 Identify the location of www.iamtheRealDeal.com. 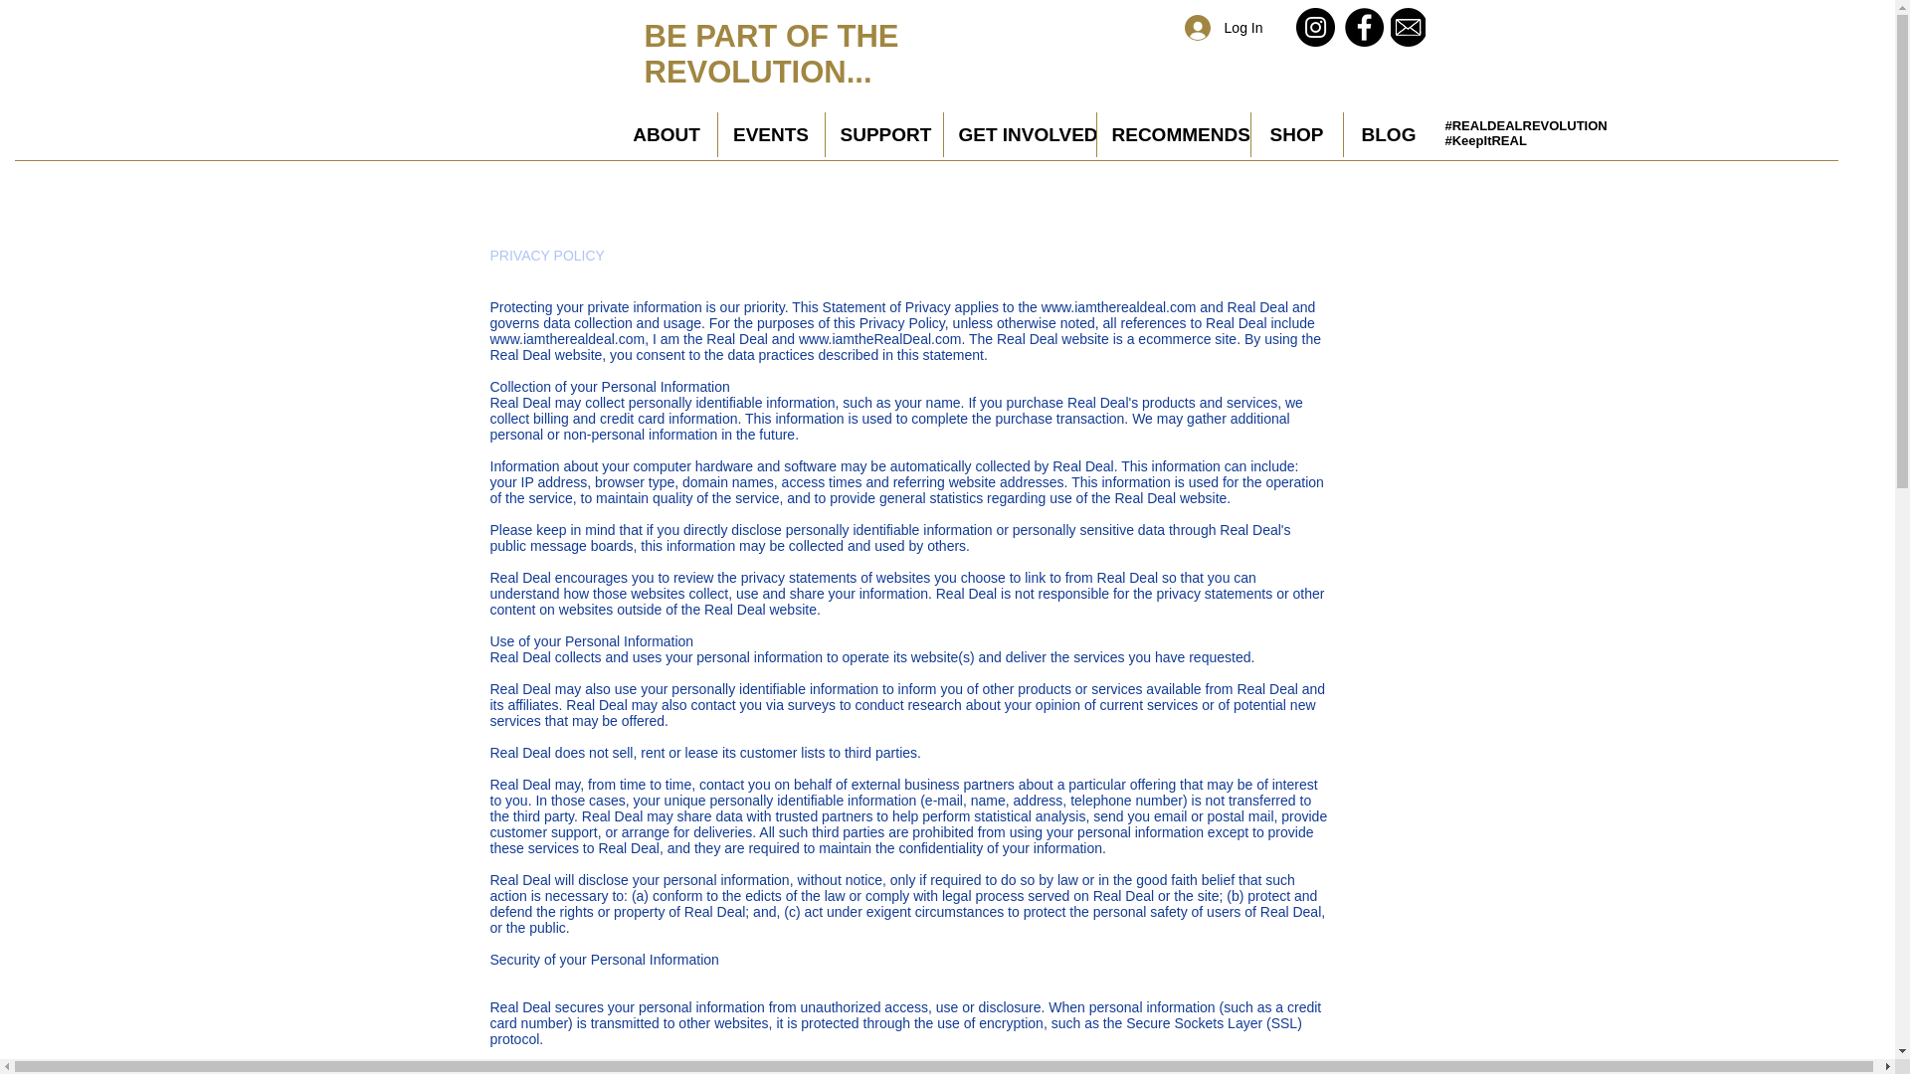
(879, 338).